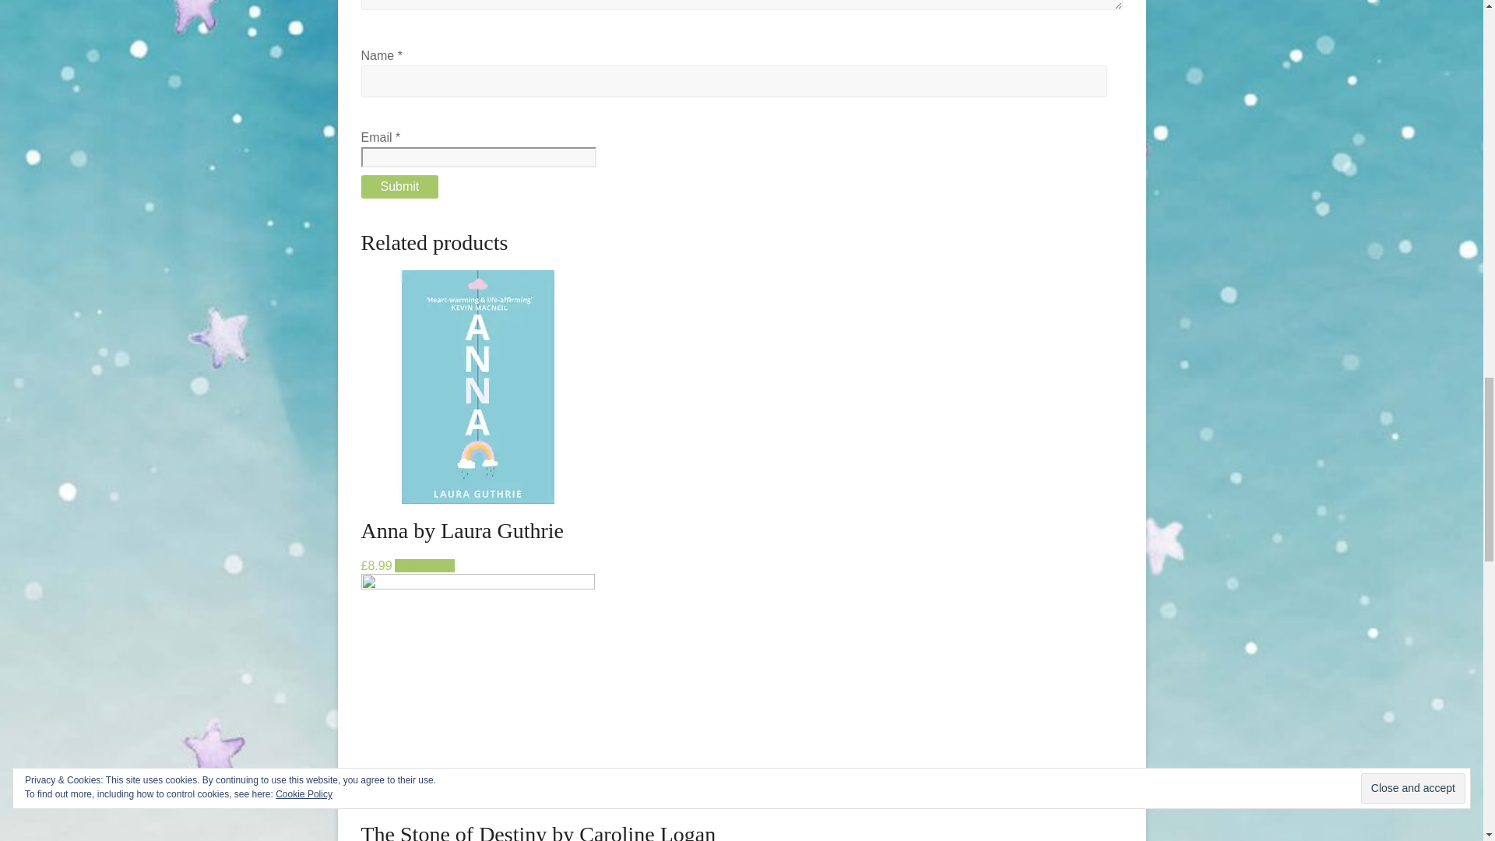 The image size is (1495, 841). Describe the element at coordinates (424, 565) in the screenshot. I see `Add to cart` at that location.